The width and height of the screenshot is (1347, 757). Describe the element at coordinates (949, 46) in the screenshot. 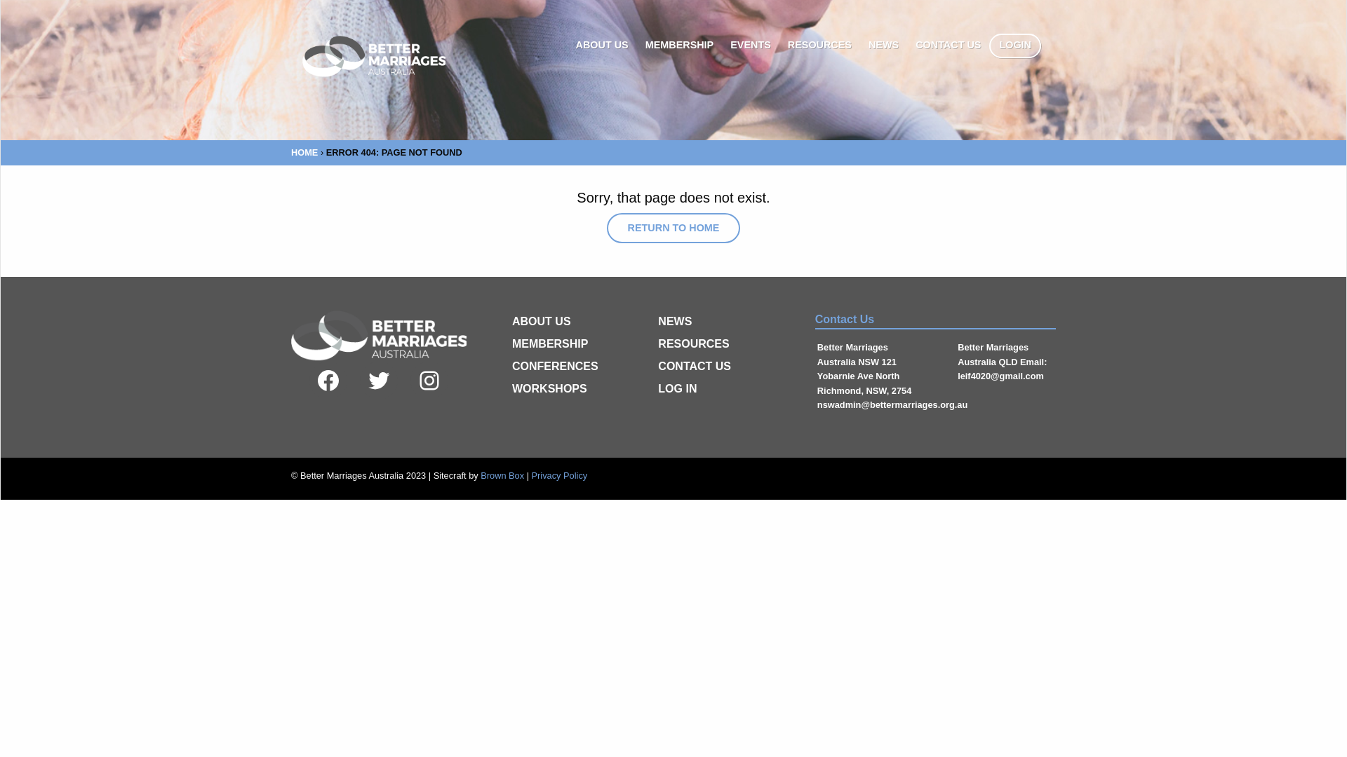

I see `CONTACT US` at that location.